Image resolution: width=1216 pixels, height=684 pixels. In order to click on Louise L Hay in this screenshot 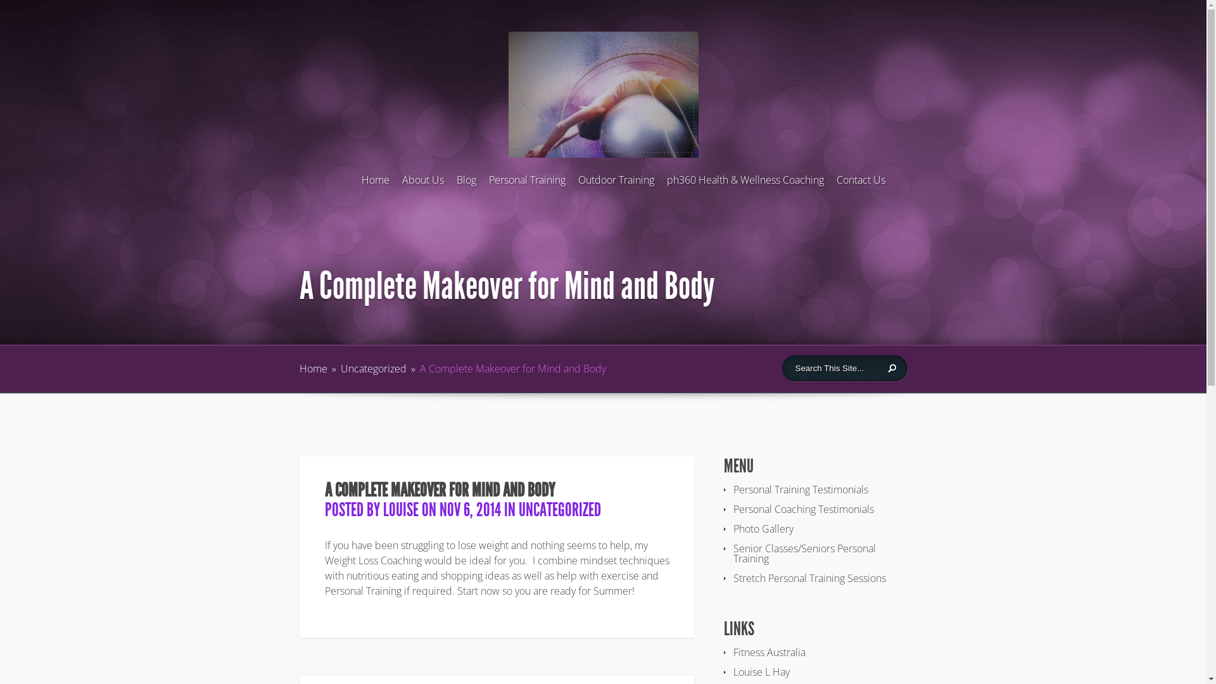, I will do `click(761, 672)`.